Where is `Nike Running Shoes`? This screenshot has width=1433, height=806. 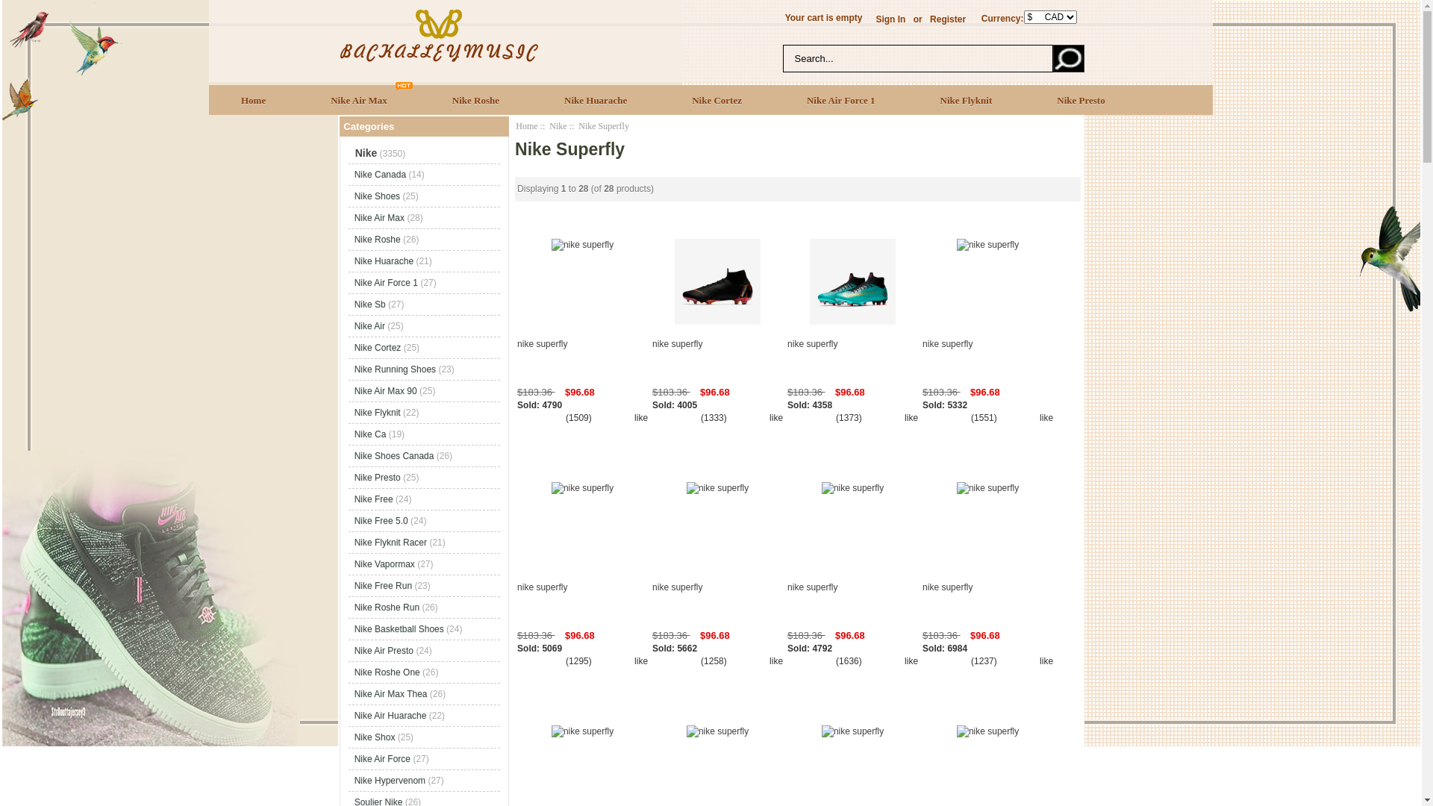
Nike Running Shoes is located at coordinates (396, 369).